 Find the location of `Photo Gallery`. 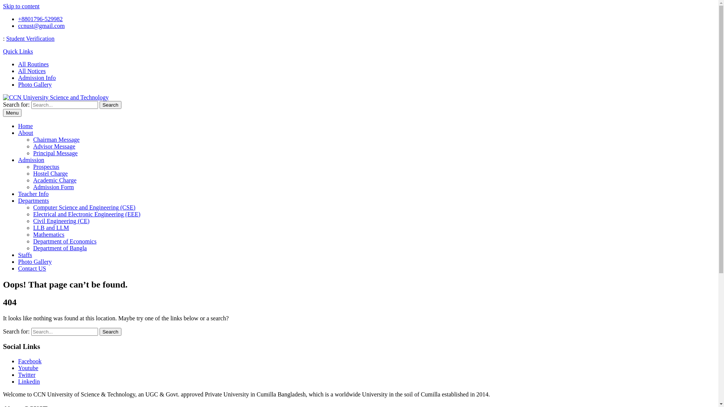

Photo Gallery is located at coordinates (35, 84).